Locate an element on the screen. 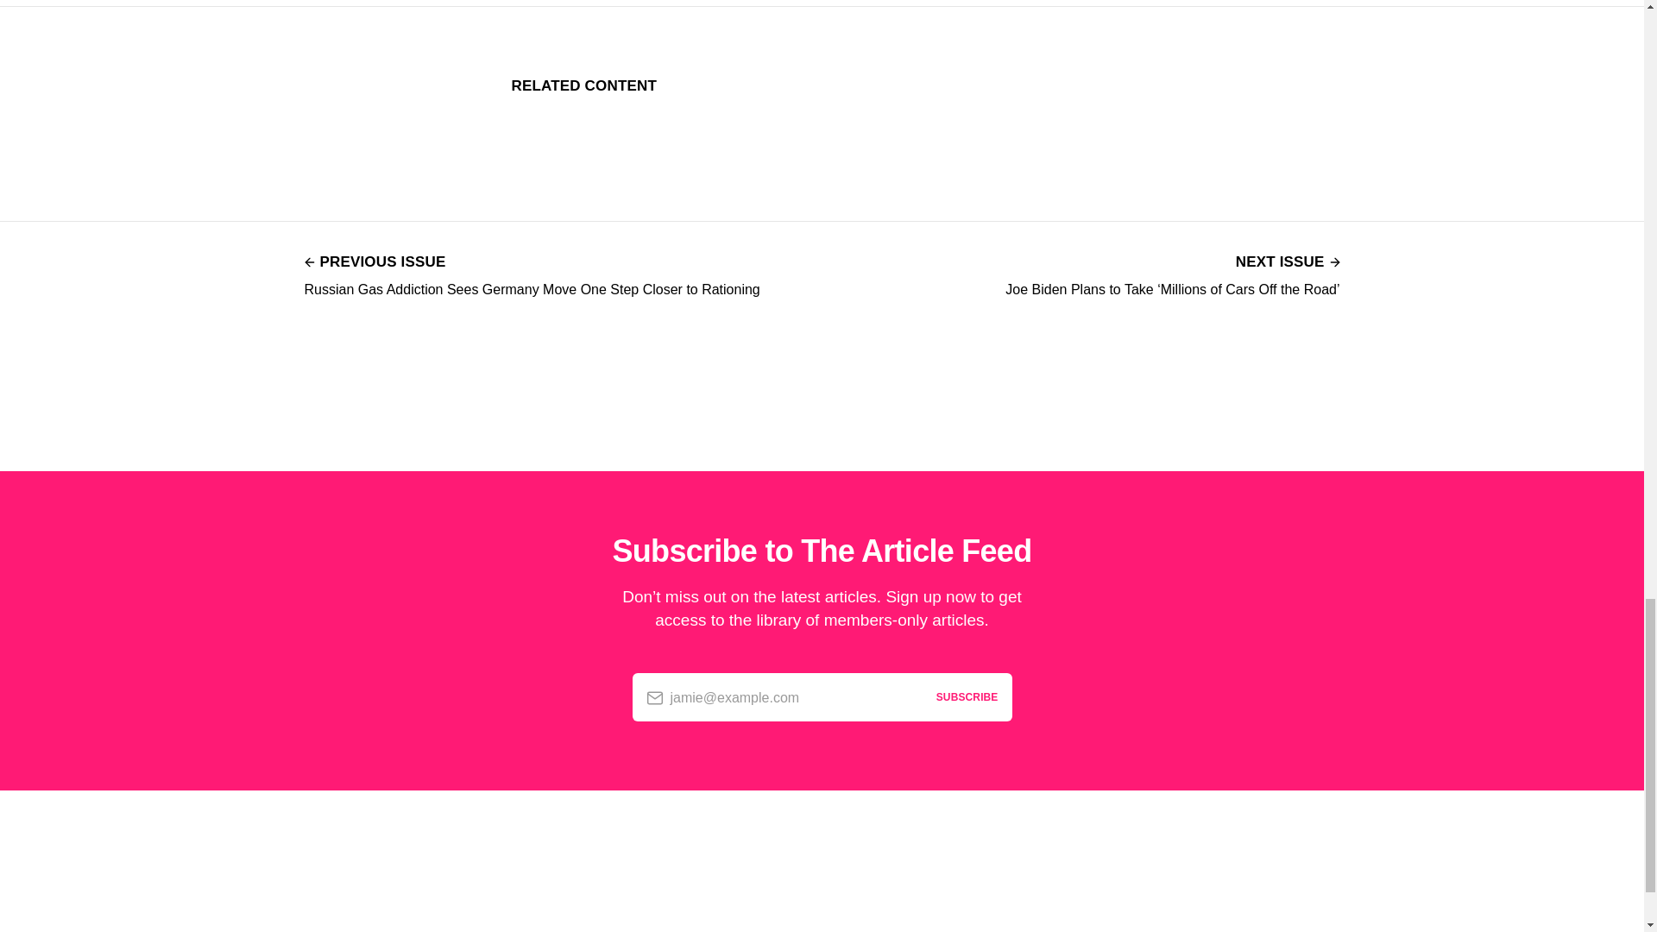 Image resolution: width=1657 pixels, height=932 pixels. Sign up is located at coordinates (821, 930).